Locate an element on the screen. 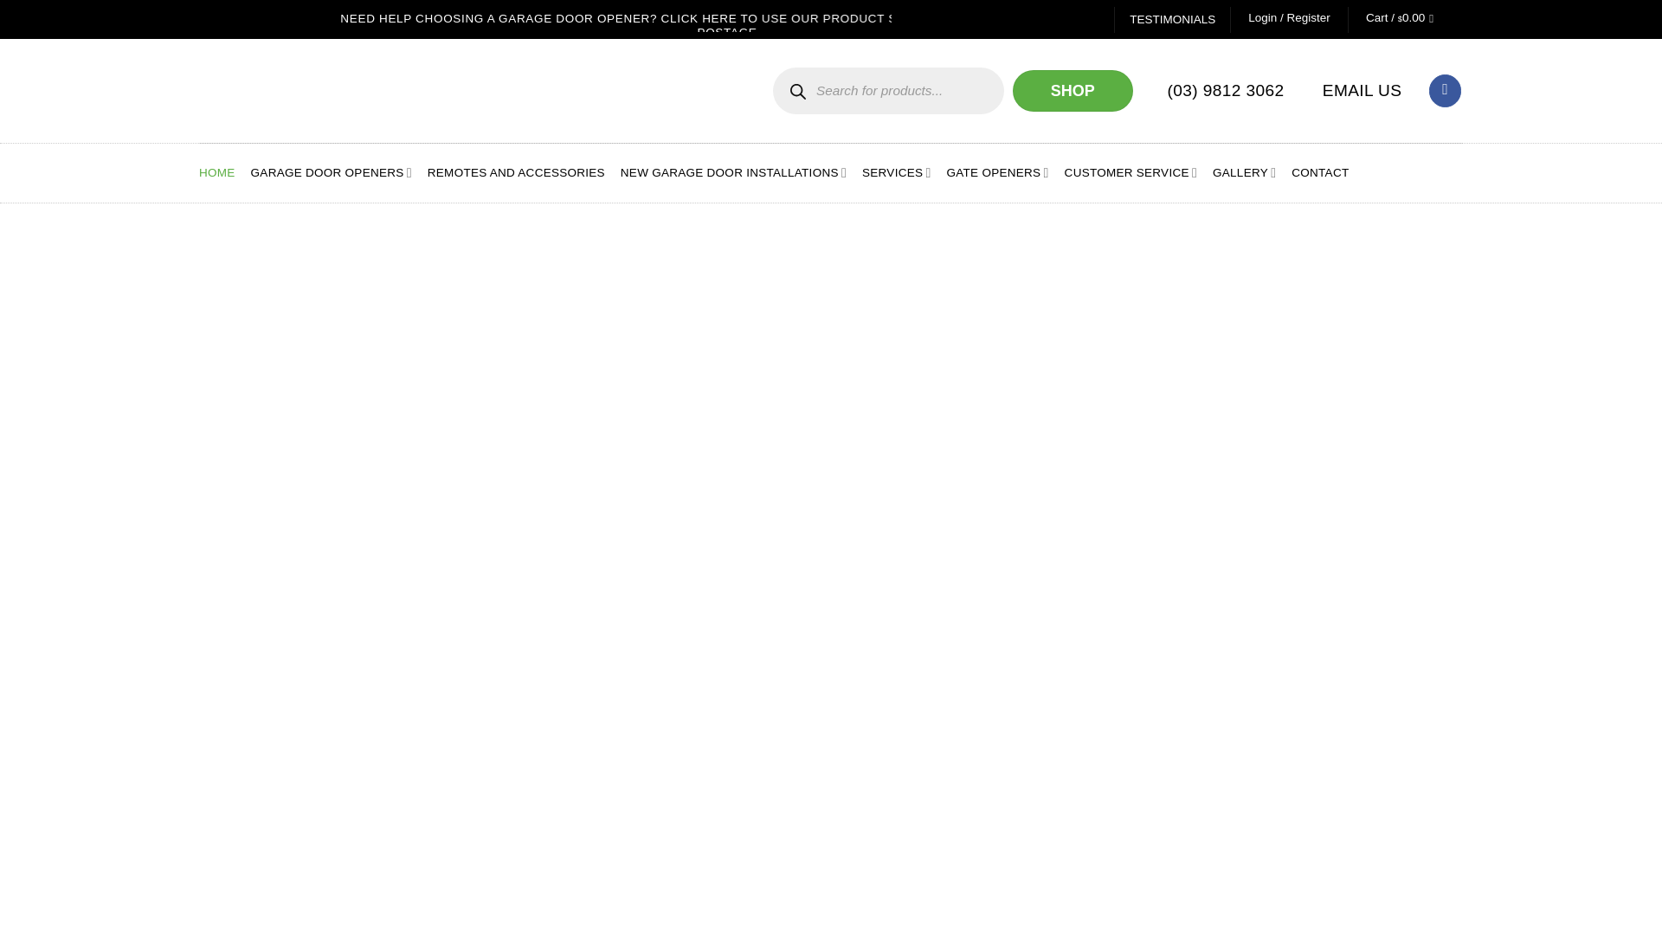 The height and width of the screenshot is (935, 1662). GATE OPENERS is located at coordinates (998, 173).